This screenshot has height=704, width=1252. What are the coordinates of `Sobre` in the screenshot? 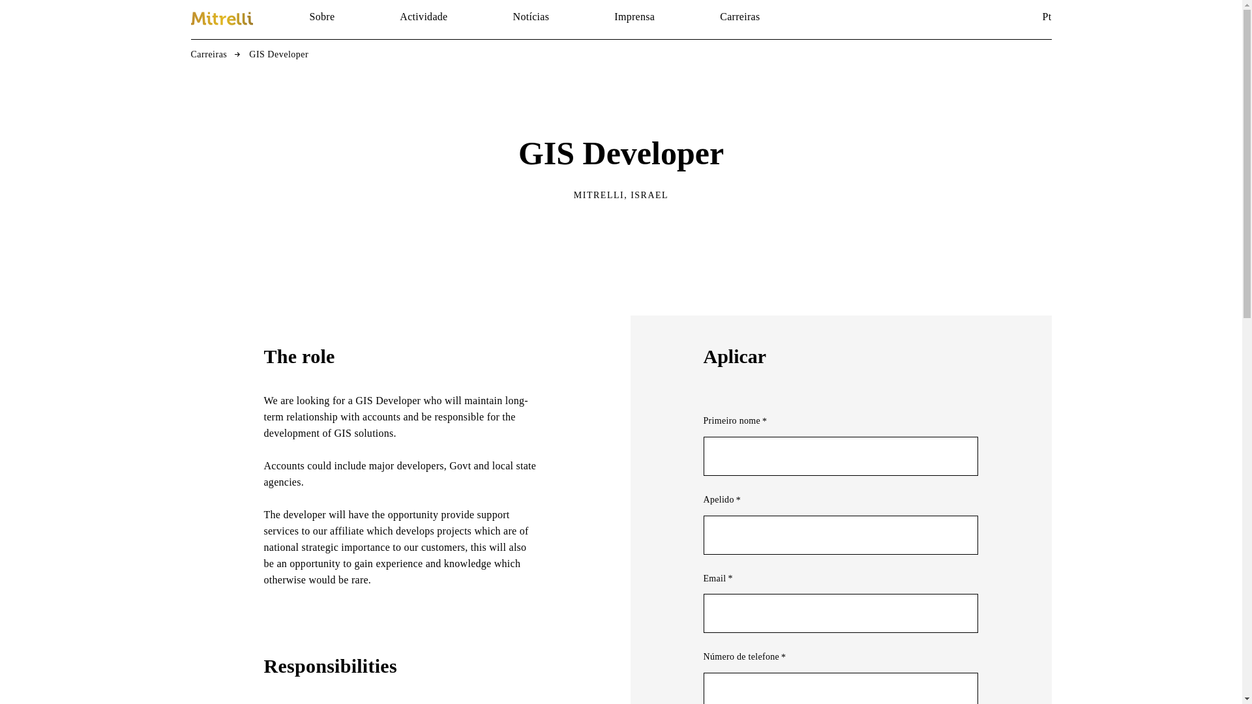 It's located at (321, 17).